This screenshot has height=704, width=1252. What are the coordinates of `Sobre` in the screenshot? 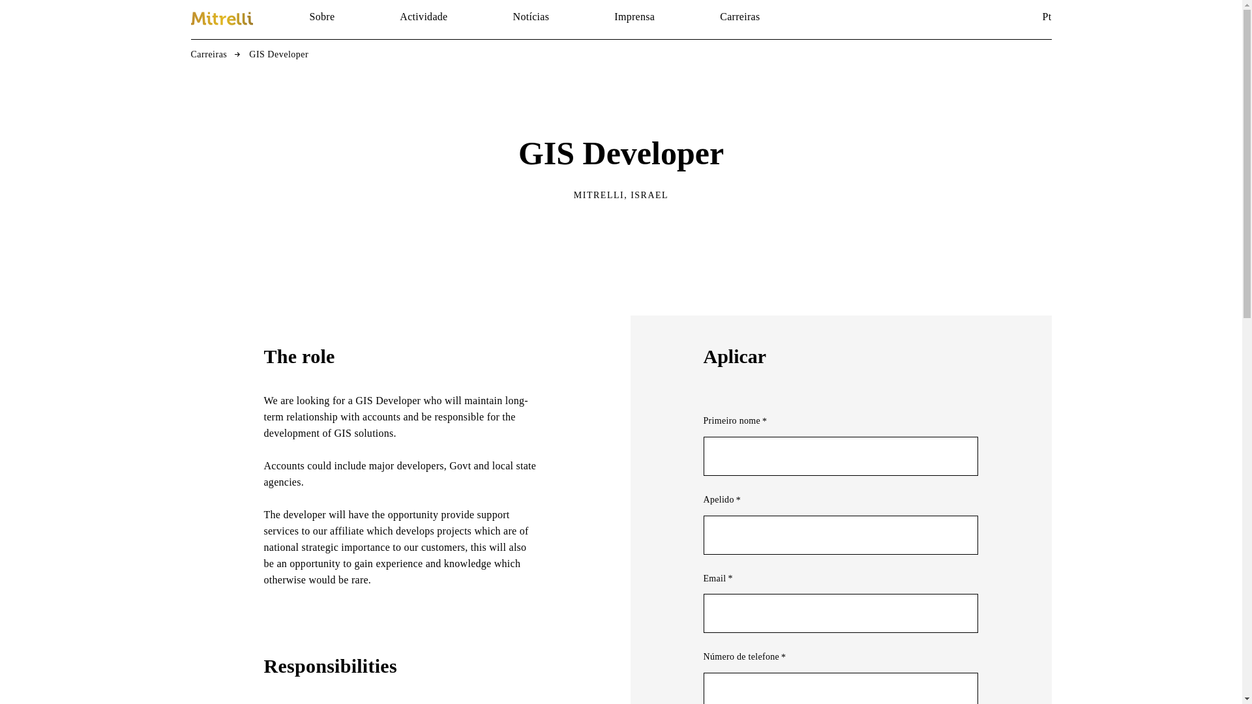 It's located at (321, 17).